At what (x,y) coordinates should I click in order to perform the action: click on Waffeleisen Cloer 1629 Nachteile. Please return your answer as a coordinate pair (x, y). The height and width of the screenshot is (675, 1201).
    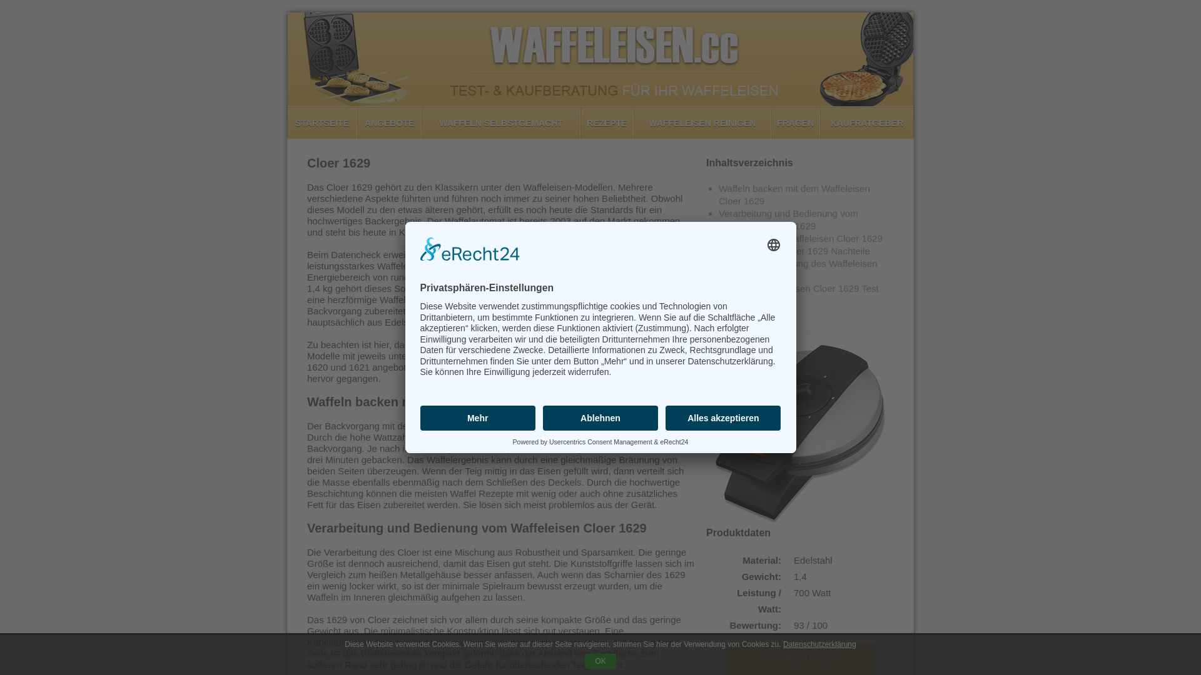
    Looking at the image, I should click on (801, 251).